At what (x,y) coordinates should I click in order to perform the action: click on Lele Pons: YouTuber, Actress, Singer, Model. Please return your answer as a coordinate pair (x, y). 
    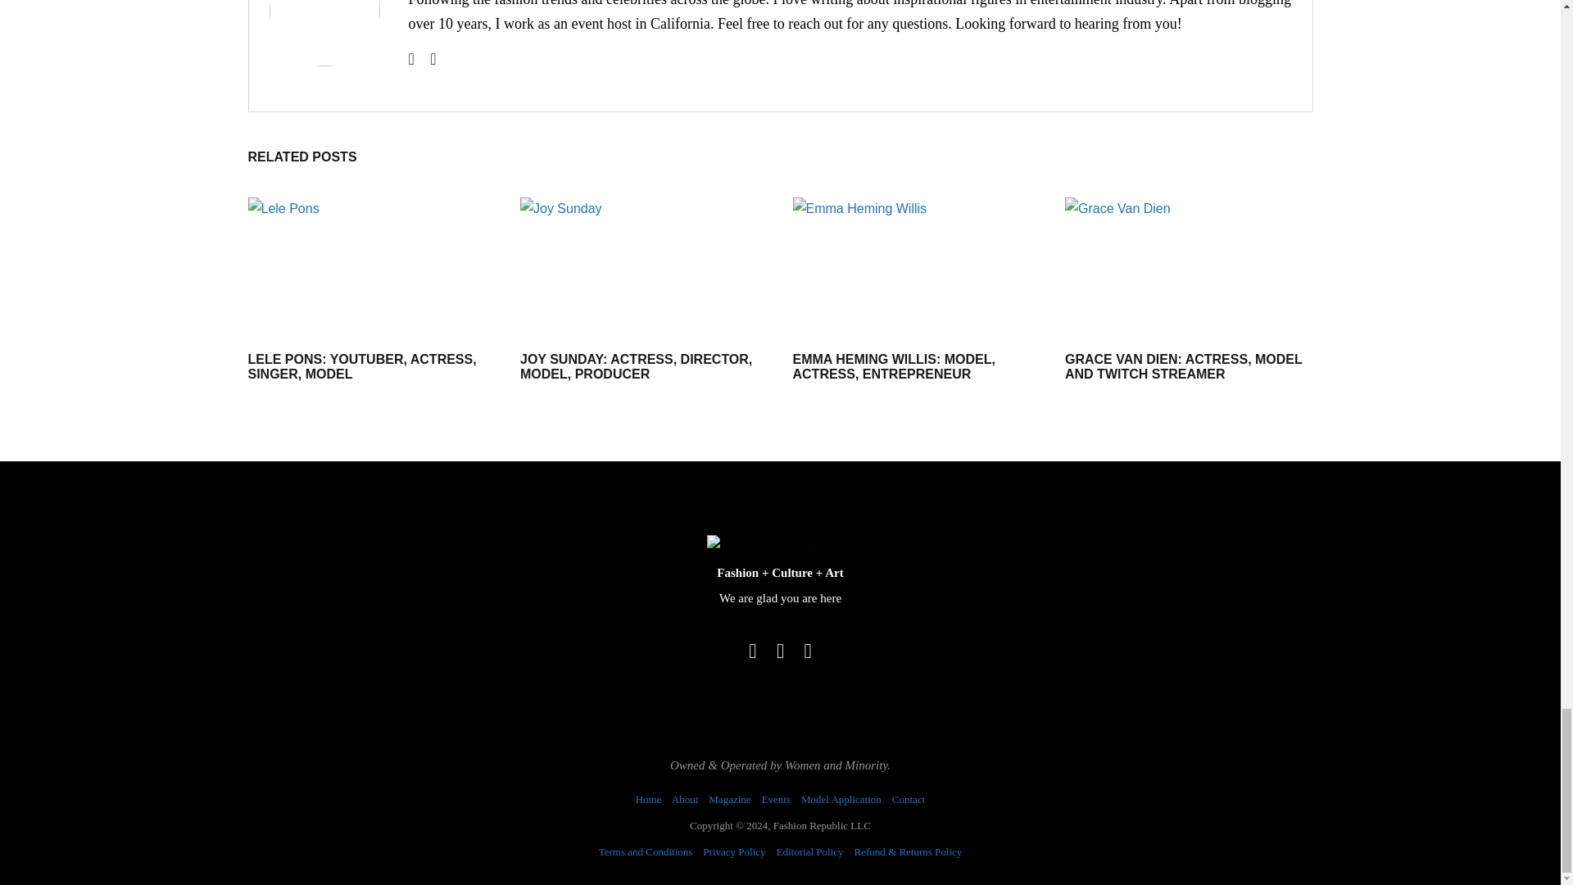
    Looking at the image, I should click on (361, 366).